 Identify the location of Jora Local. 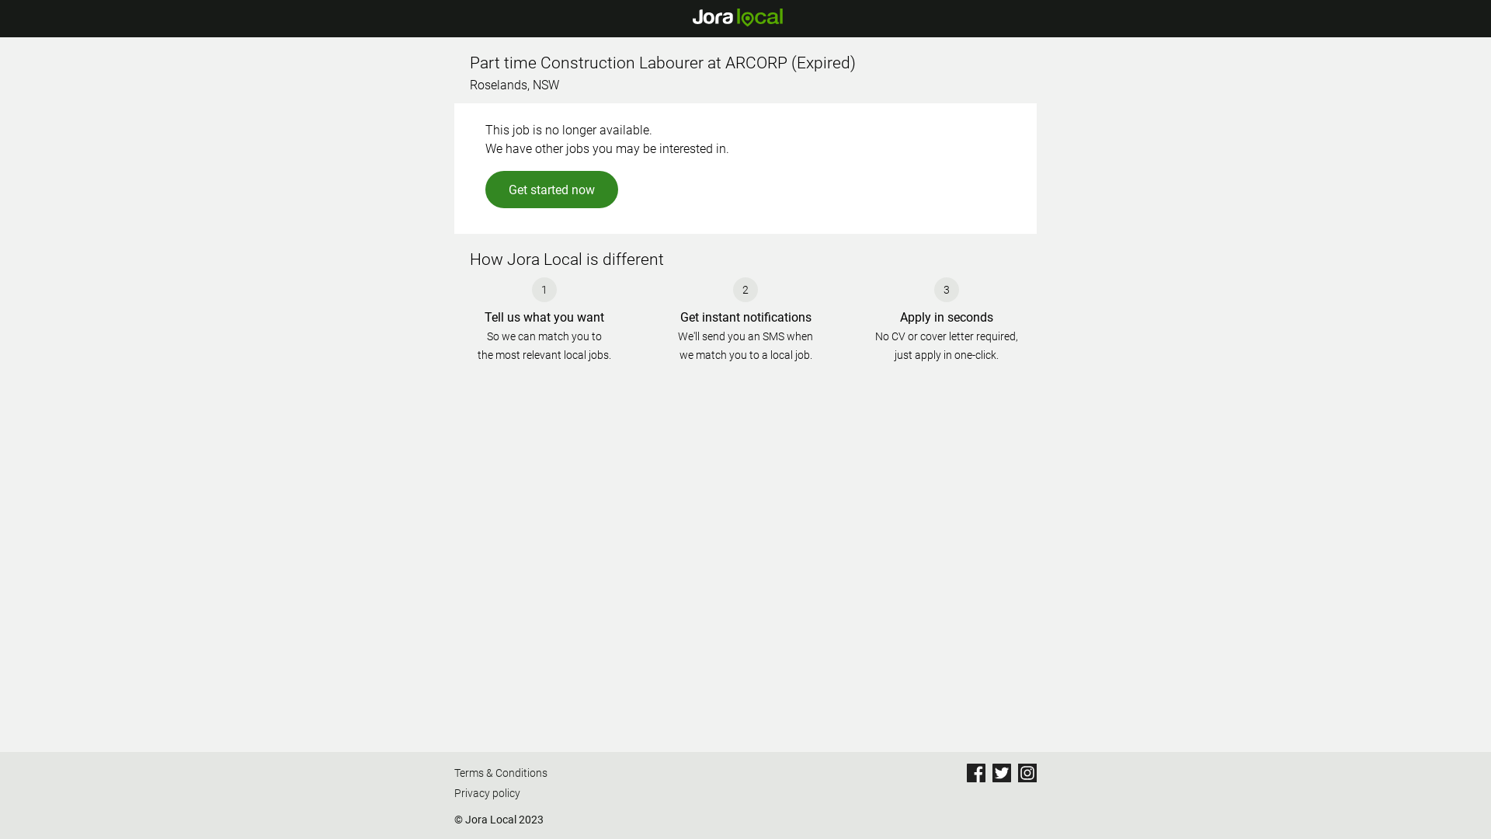
(738, 18).